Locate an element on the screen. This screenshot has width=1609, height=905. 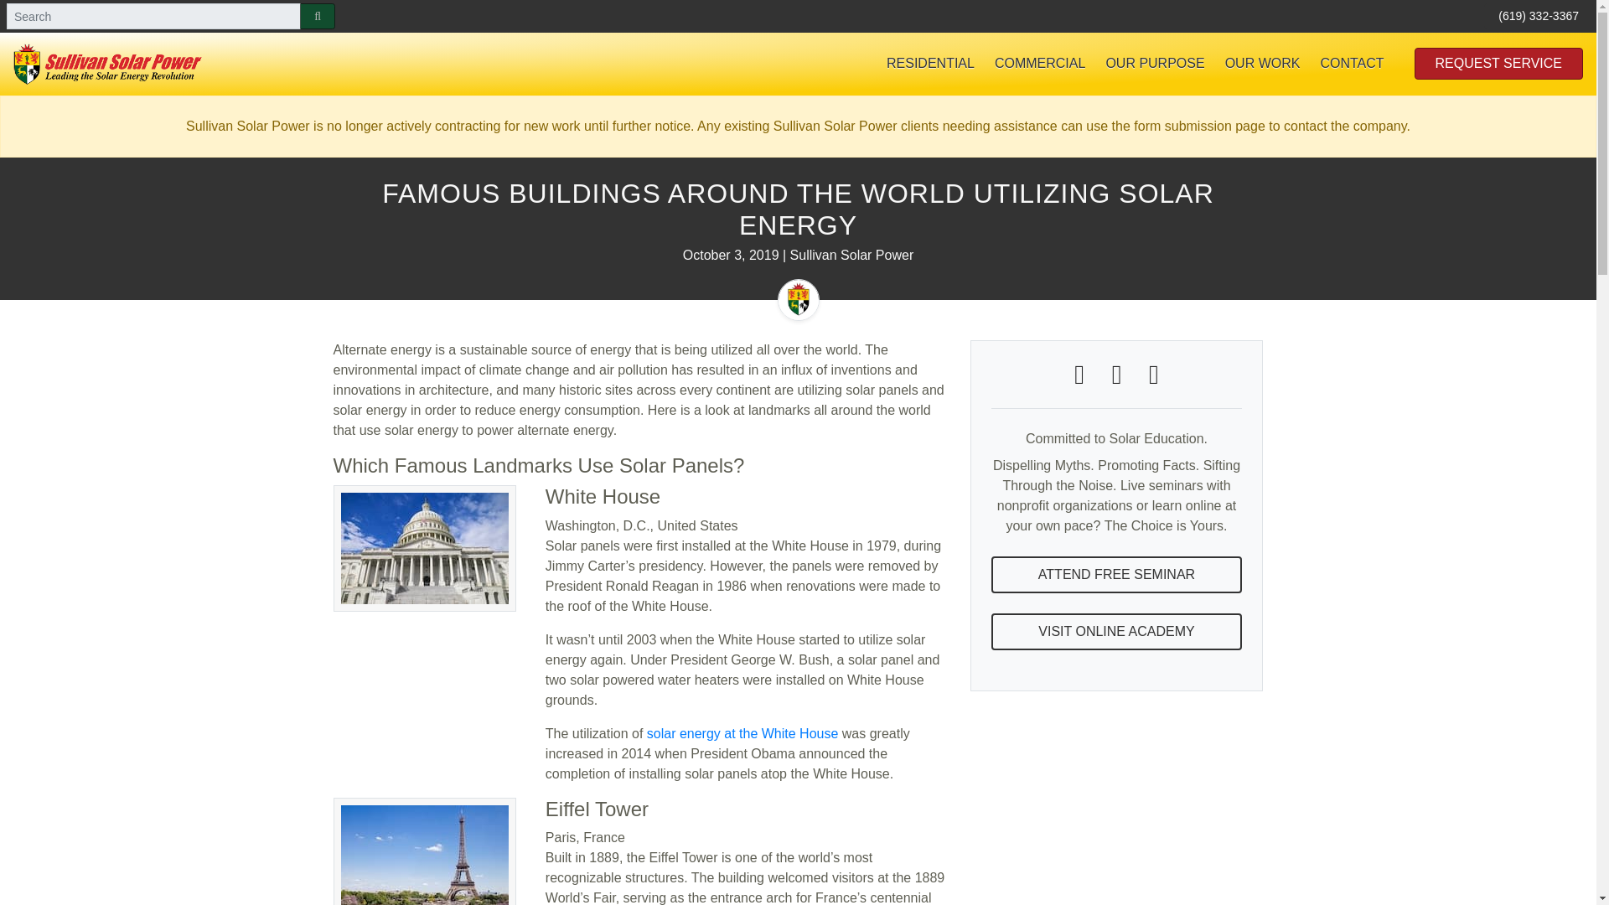
OUR PURPOSE is located at coordinates (1155, 64).